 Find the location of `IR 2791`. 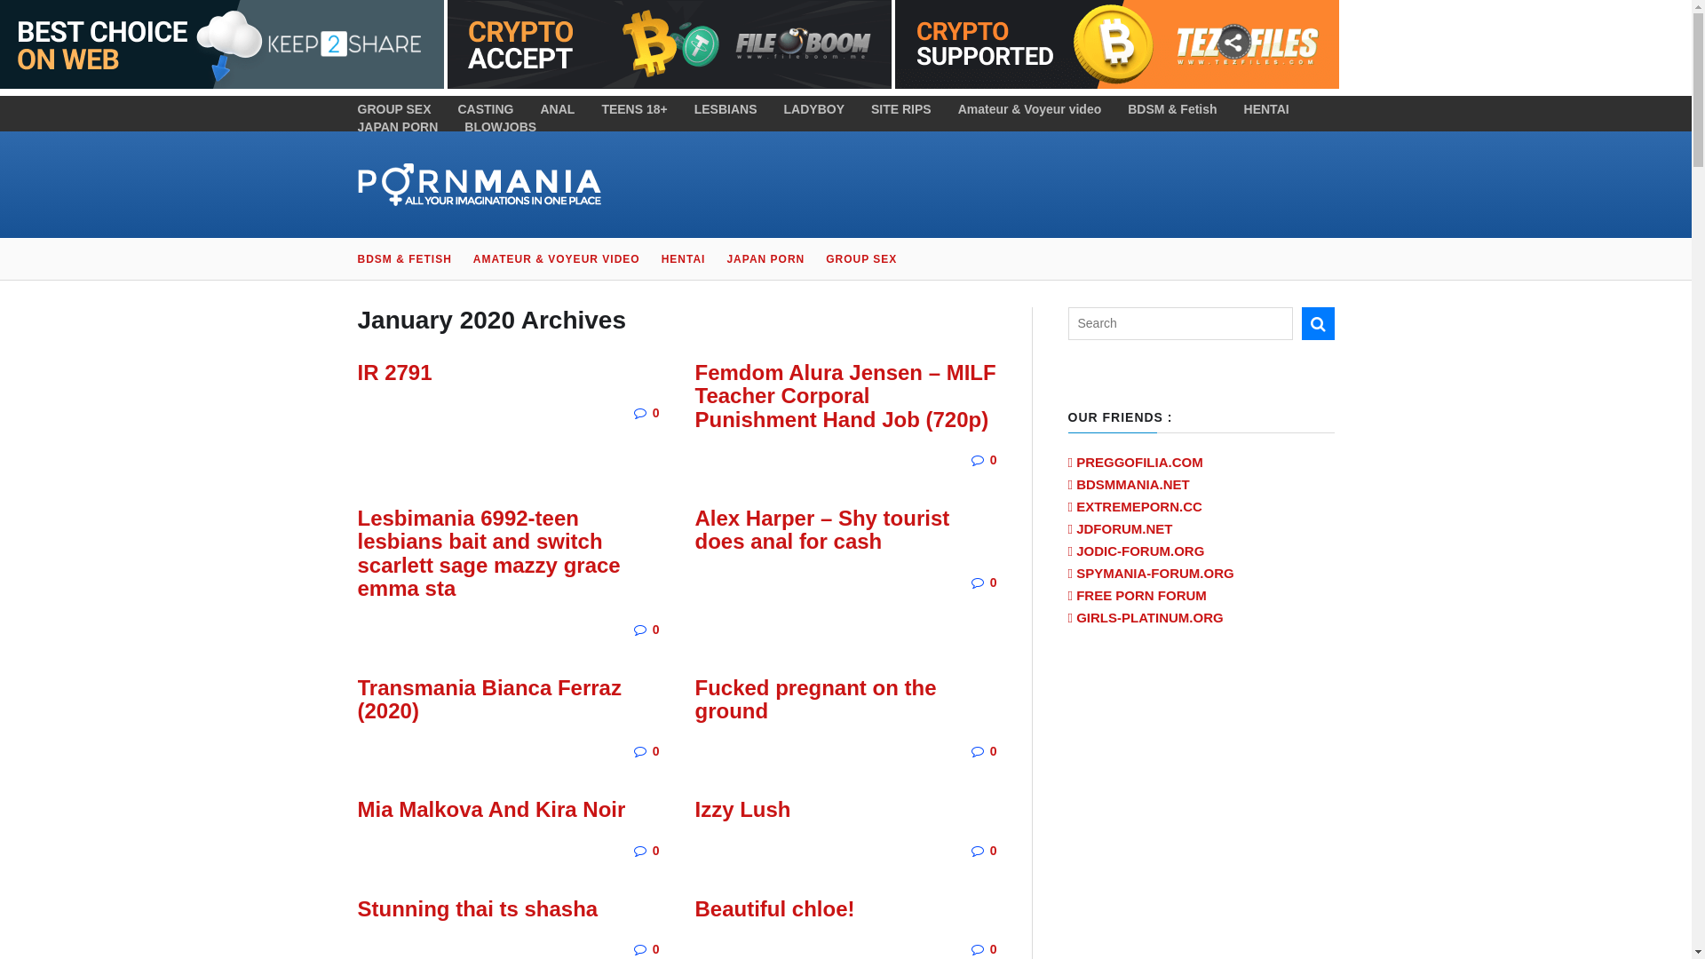

IR 2791 is located at coordinates (394, 373).